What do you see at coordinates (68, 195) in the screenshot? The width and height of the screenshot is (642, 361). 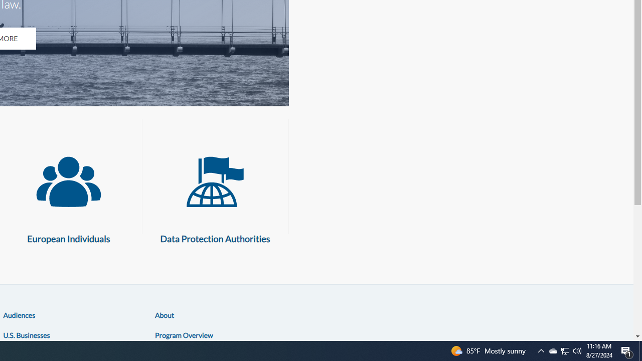 I see `European Individuals European Individuals` at bounding box center [68, 195].